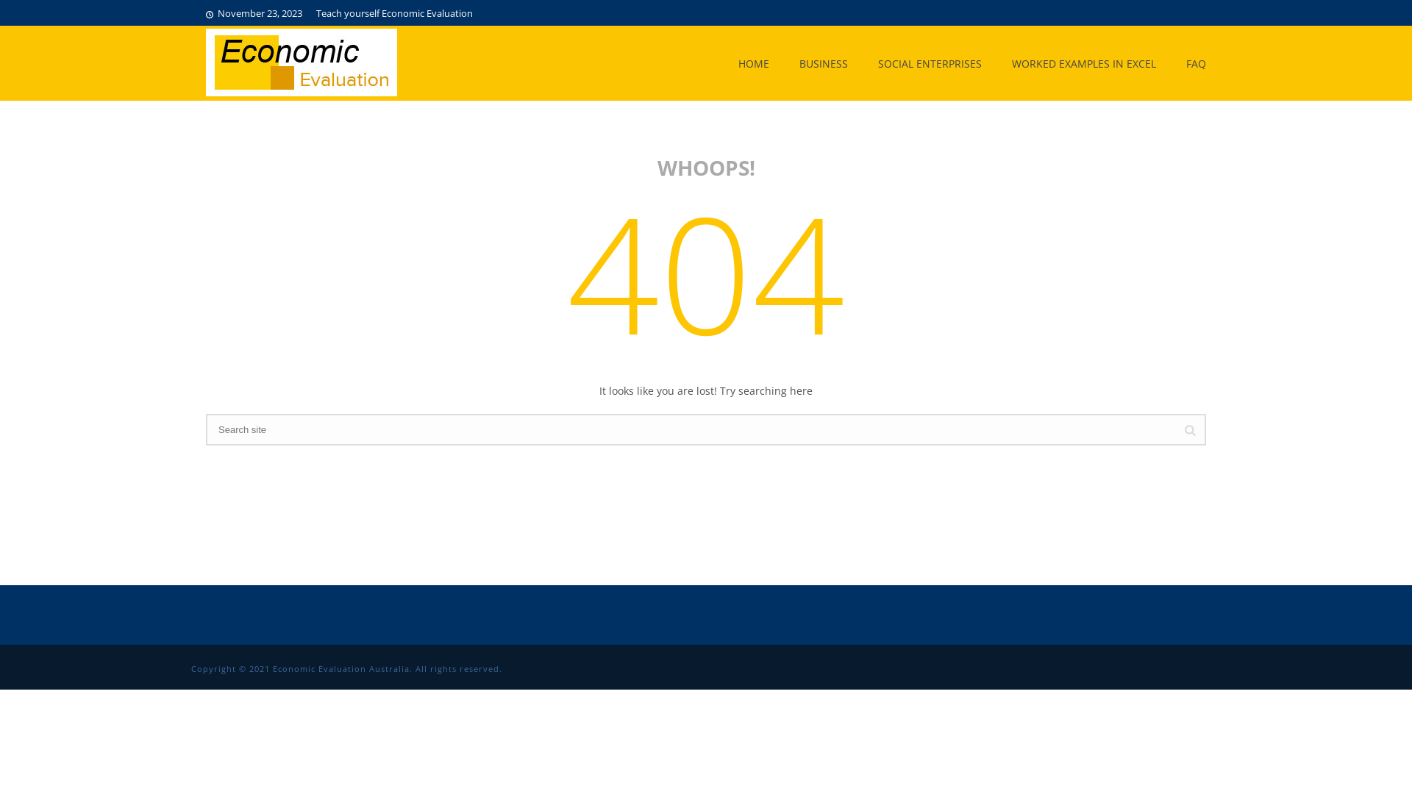 The width and height of the screenshot is (1412, 794). What do you see at coordinates (1084, 62) in the screenshot?
I see `WORKED EXAMPLES IN EXCEL` at bounding box center [1084, 62].